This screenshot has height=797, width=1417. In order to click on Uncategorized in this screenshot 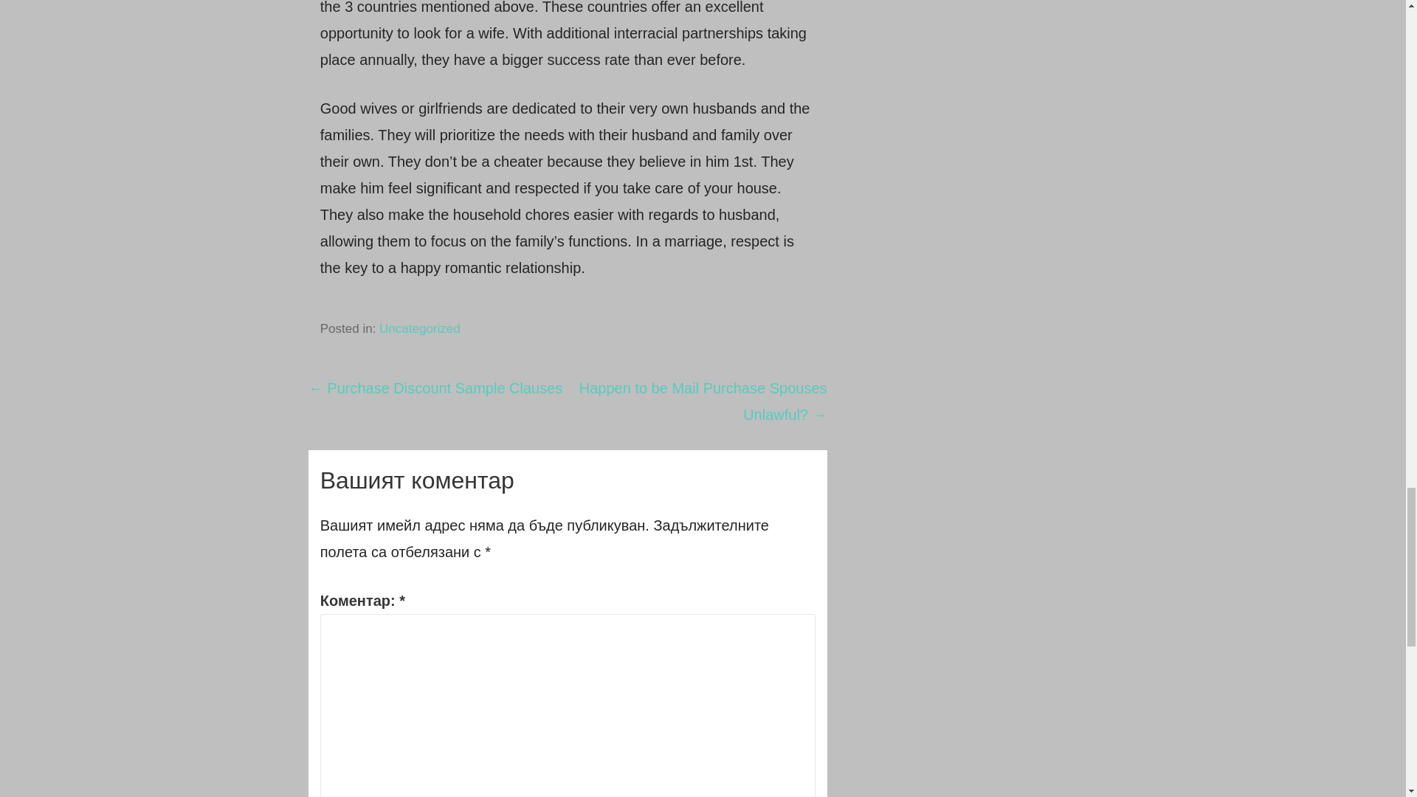, I will do `click(420, 328)`.